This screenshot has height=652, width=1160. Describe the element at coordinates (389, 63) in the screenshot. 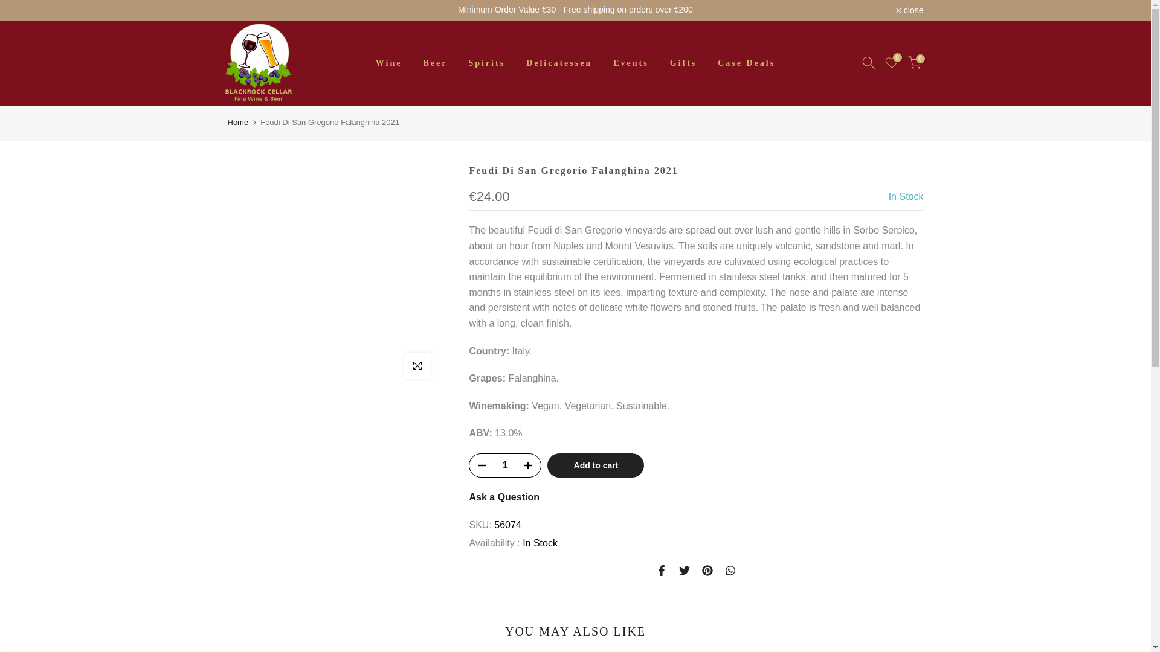

I see `Wine` at that location.